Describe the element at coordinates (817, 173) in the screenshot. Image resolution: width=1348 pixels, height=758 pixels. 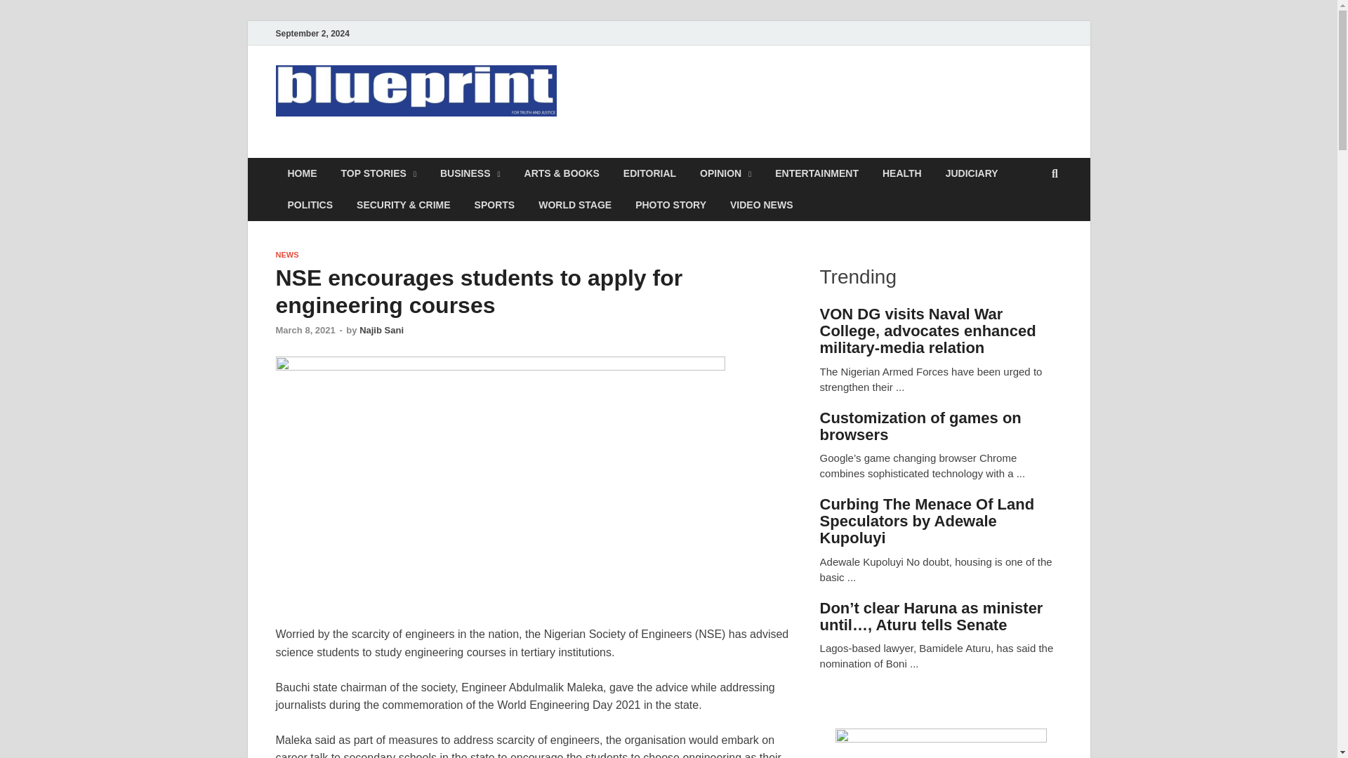
I see `ENTERTAINMENT` at that location.